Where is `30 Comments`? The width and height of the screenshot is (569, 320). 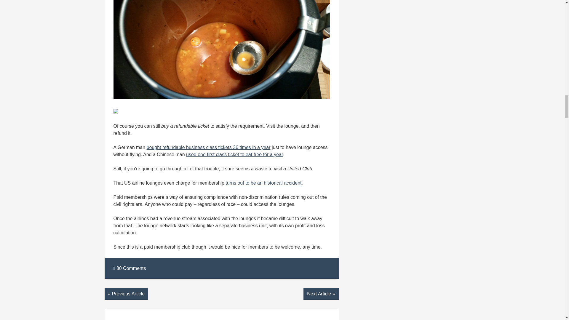
30 Comments is located at coordinates (129, 268).